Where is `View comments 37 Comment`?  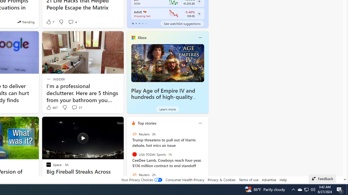
View comments 37 Comment is located at coordinates (74, 107).